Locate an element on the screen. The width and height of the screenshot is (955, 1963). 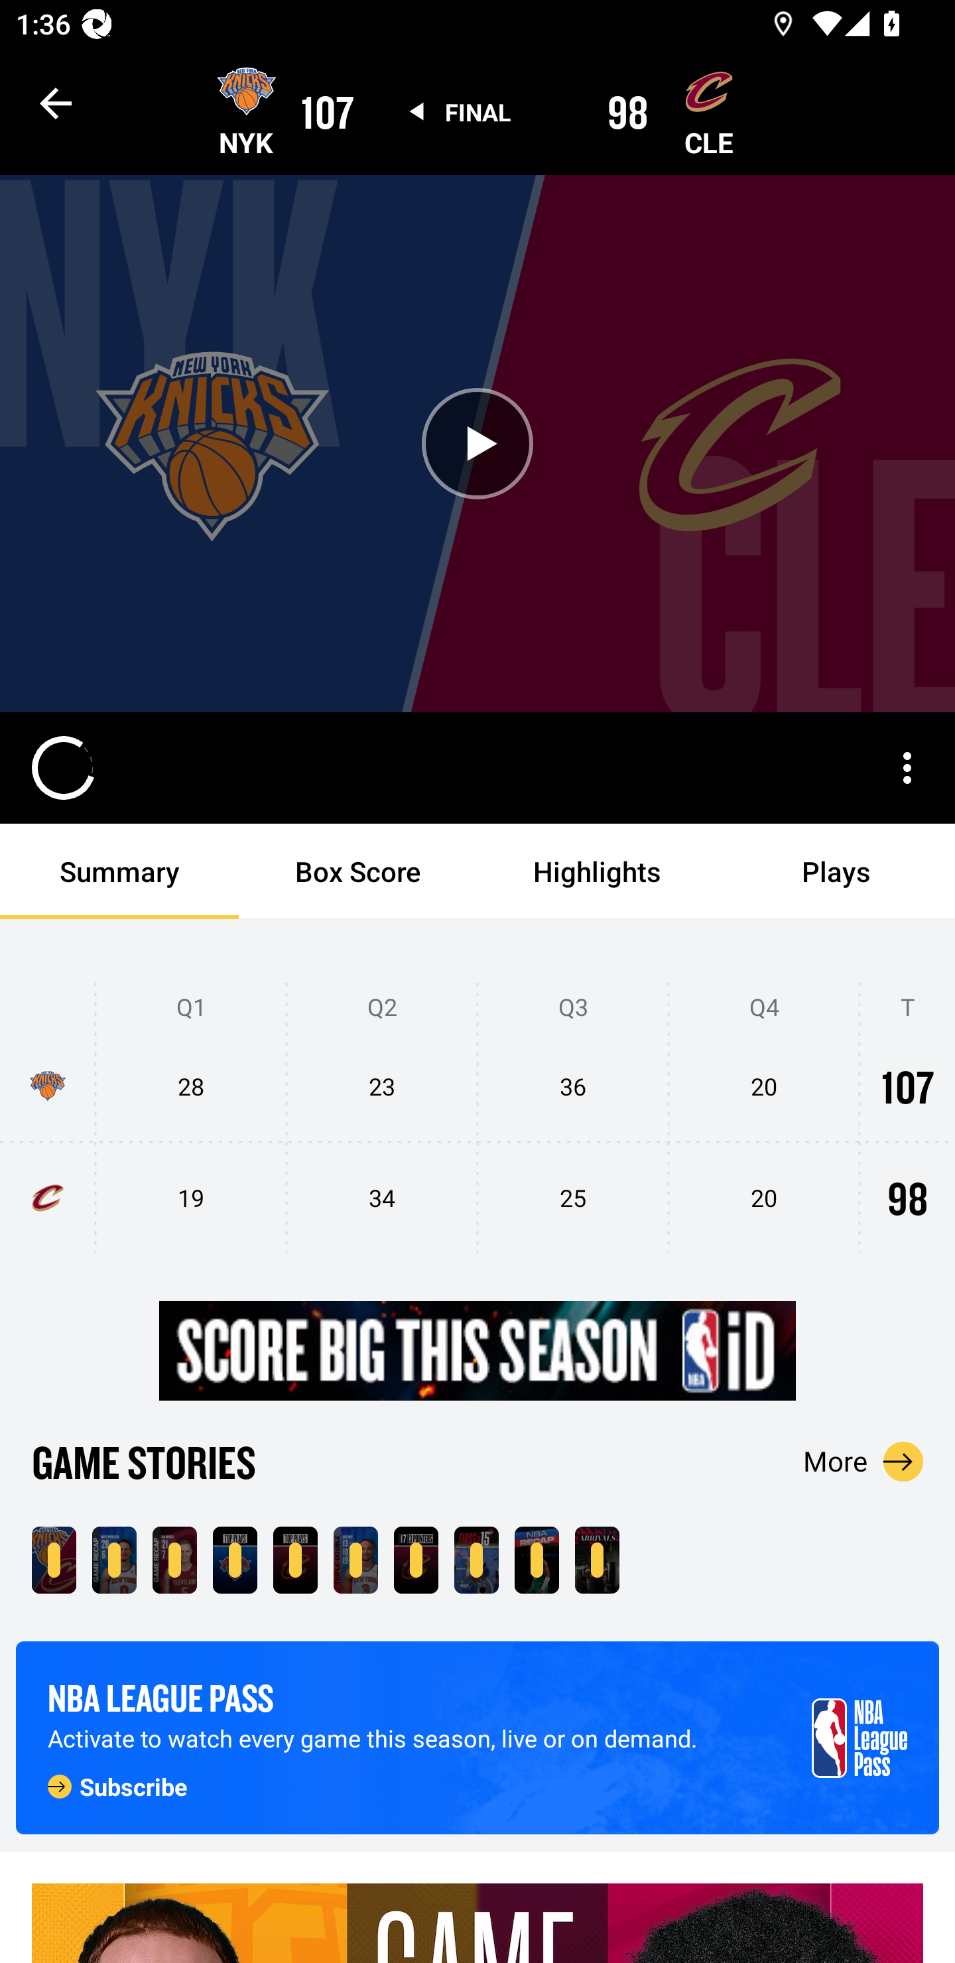
CLE's Top Plays from NYK vs. CLE NEW is located at coordinates (295, 1560).